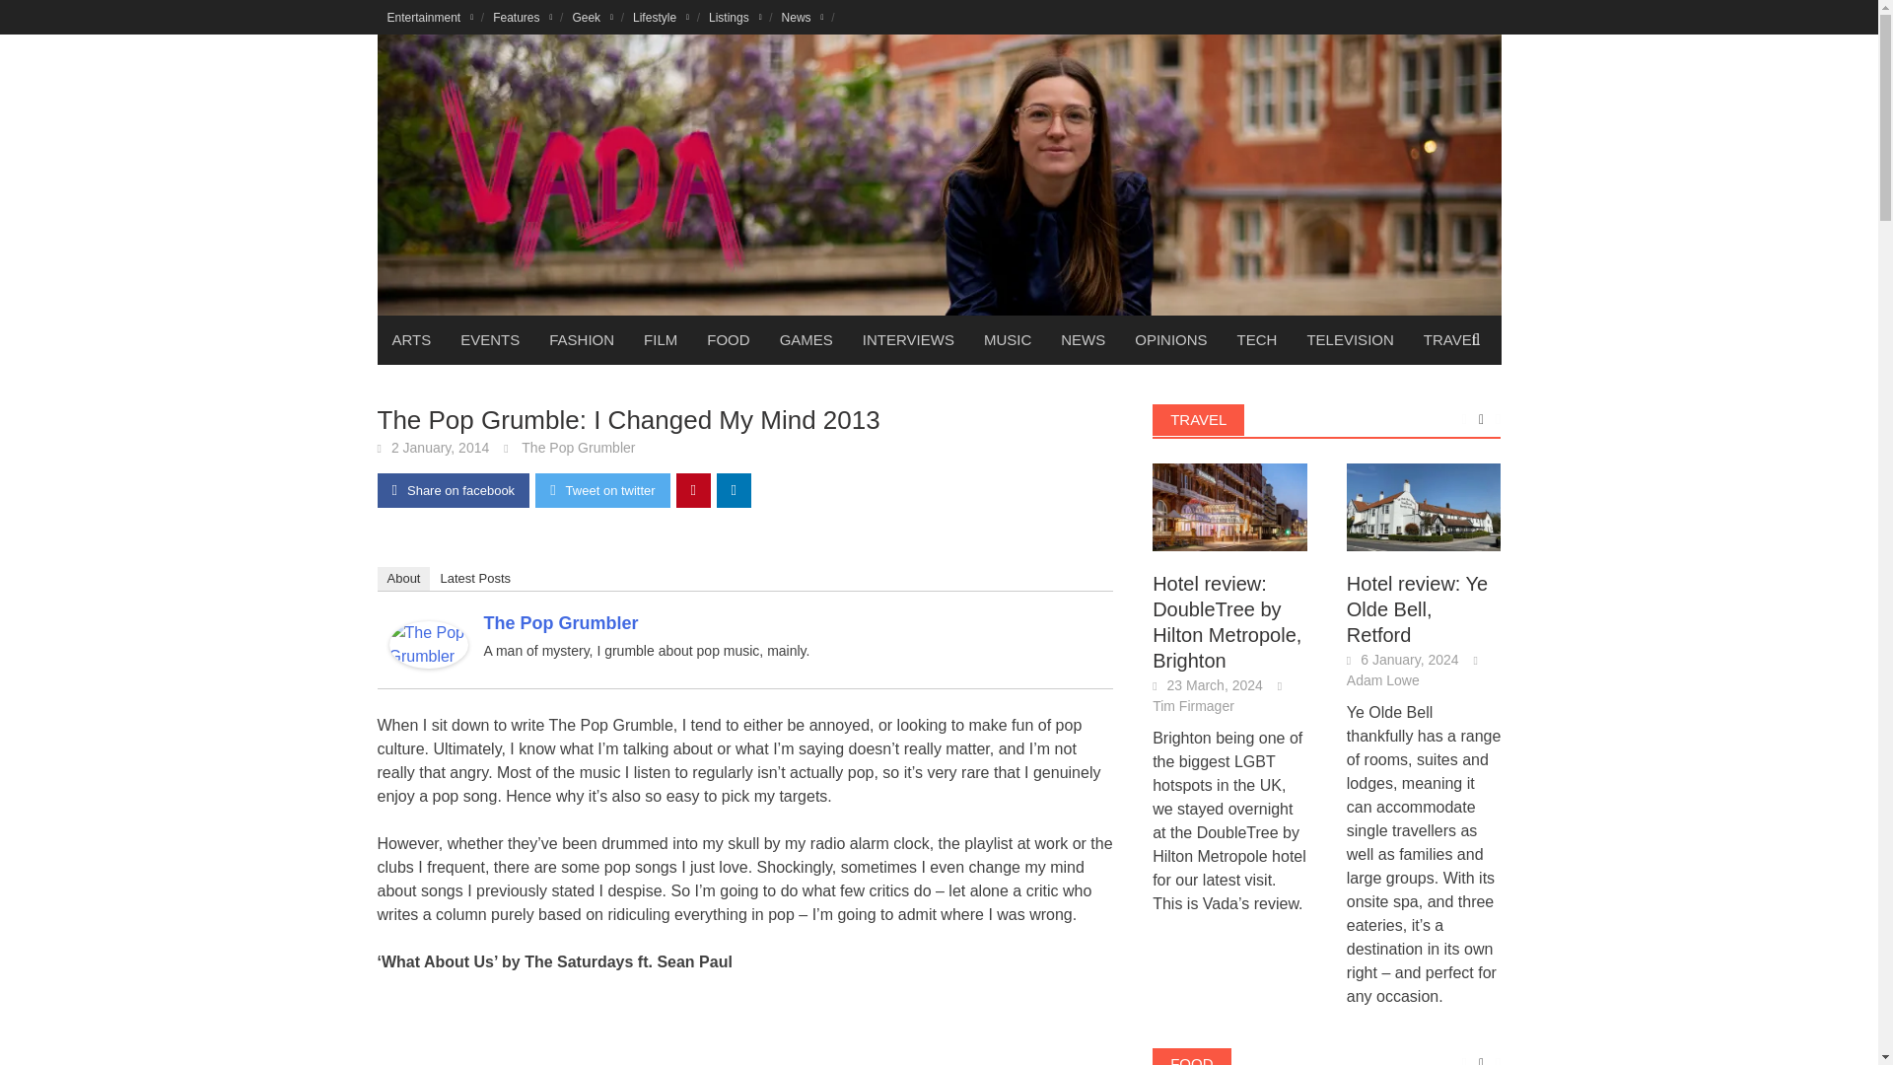 The image size is (1893, 1065). I want to click on Listings, so click(736, 17).